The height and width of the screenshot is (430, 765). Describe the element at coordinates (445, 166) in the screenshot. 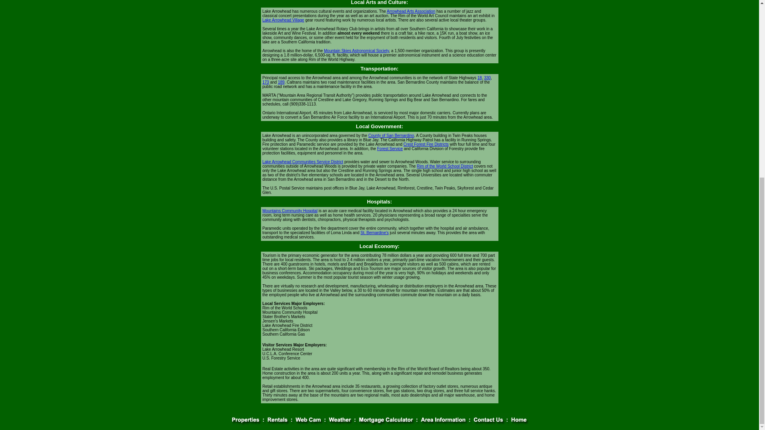

I see `Rim of the World School District` at that location.